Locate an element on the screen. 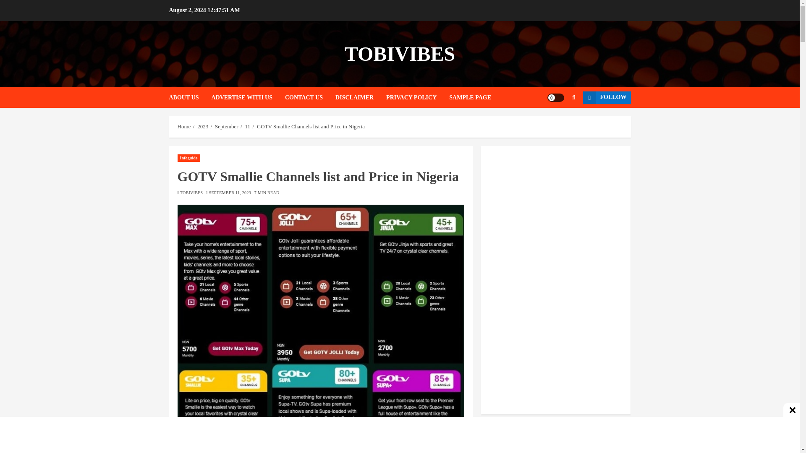 This screenshot has height=453, width=806. DISCLAIMER is located at coordinates (360, 97).